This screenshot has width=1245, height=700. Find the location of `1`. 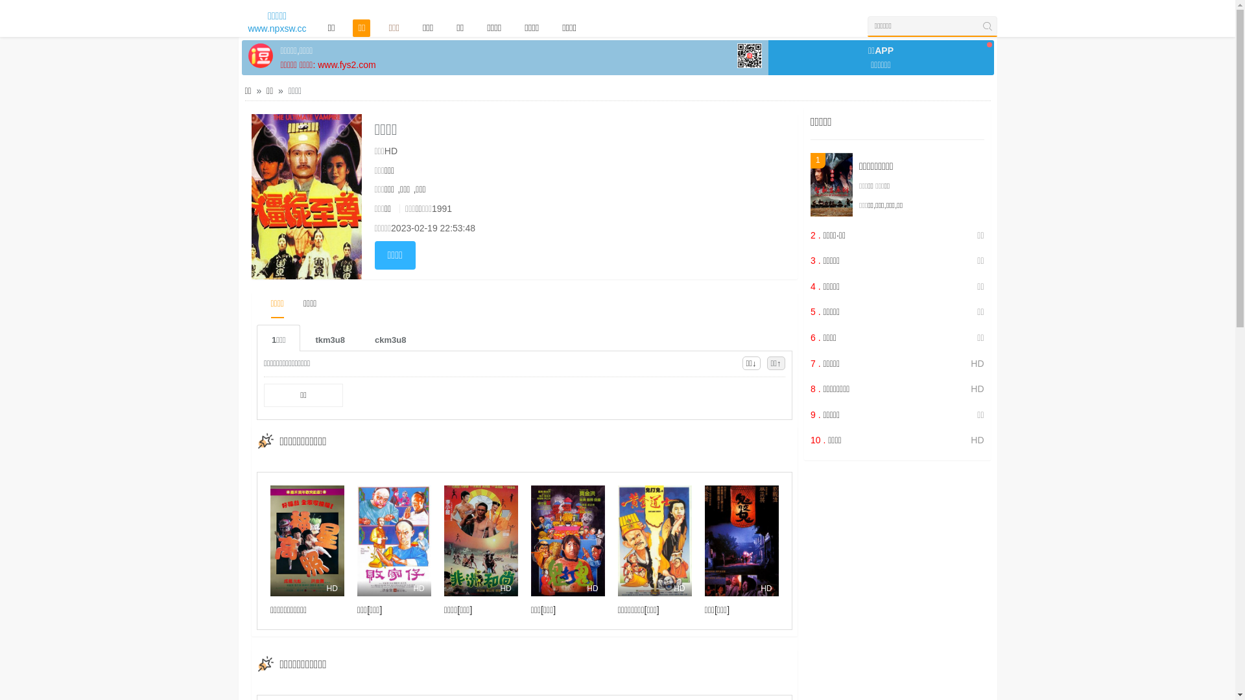

1 is located at coordinates (831, 185).